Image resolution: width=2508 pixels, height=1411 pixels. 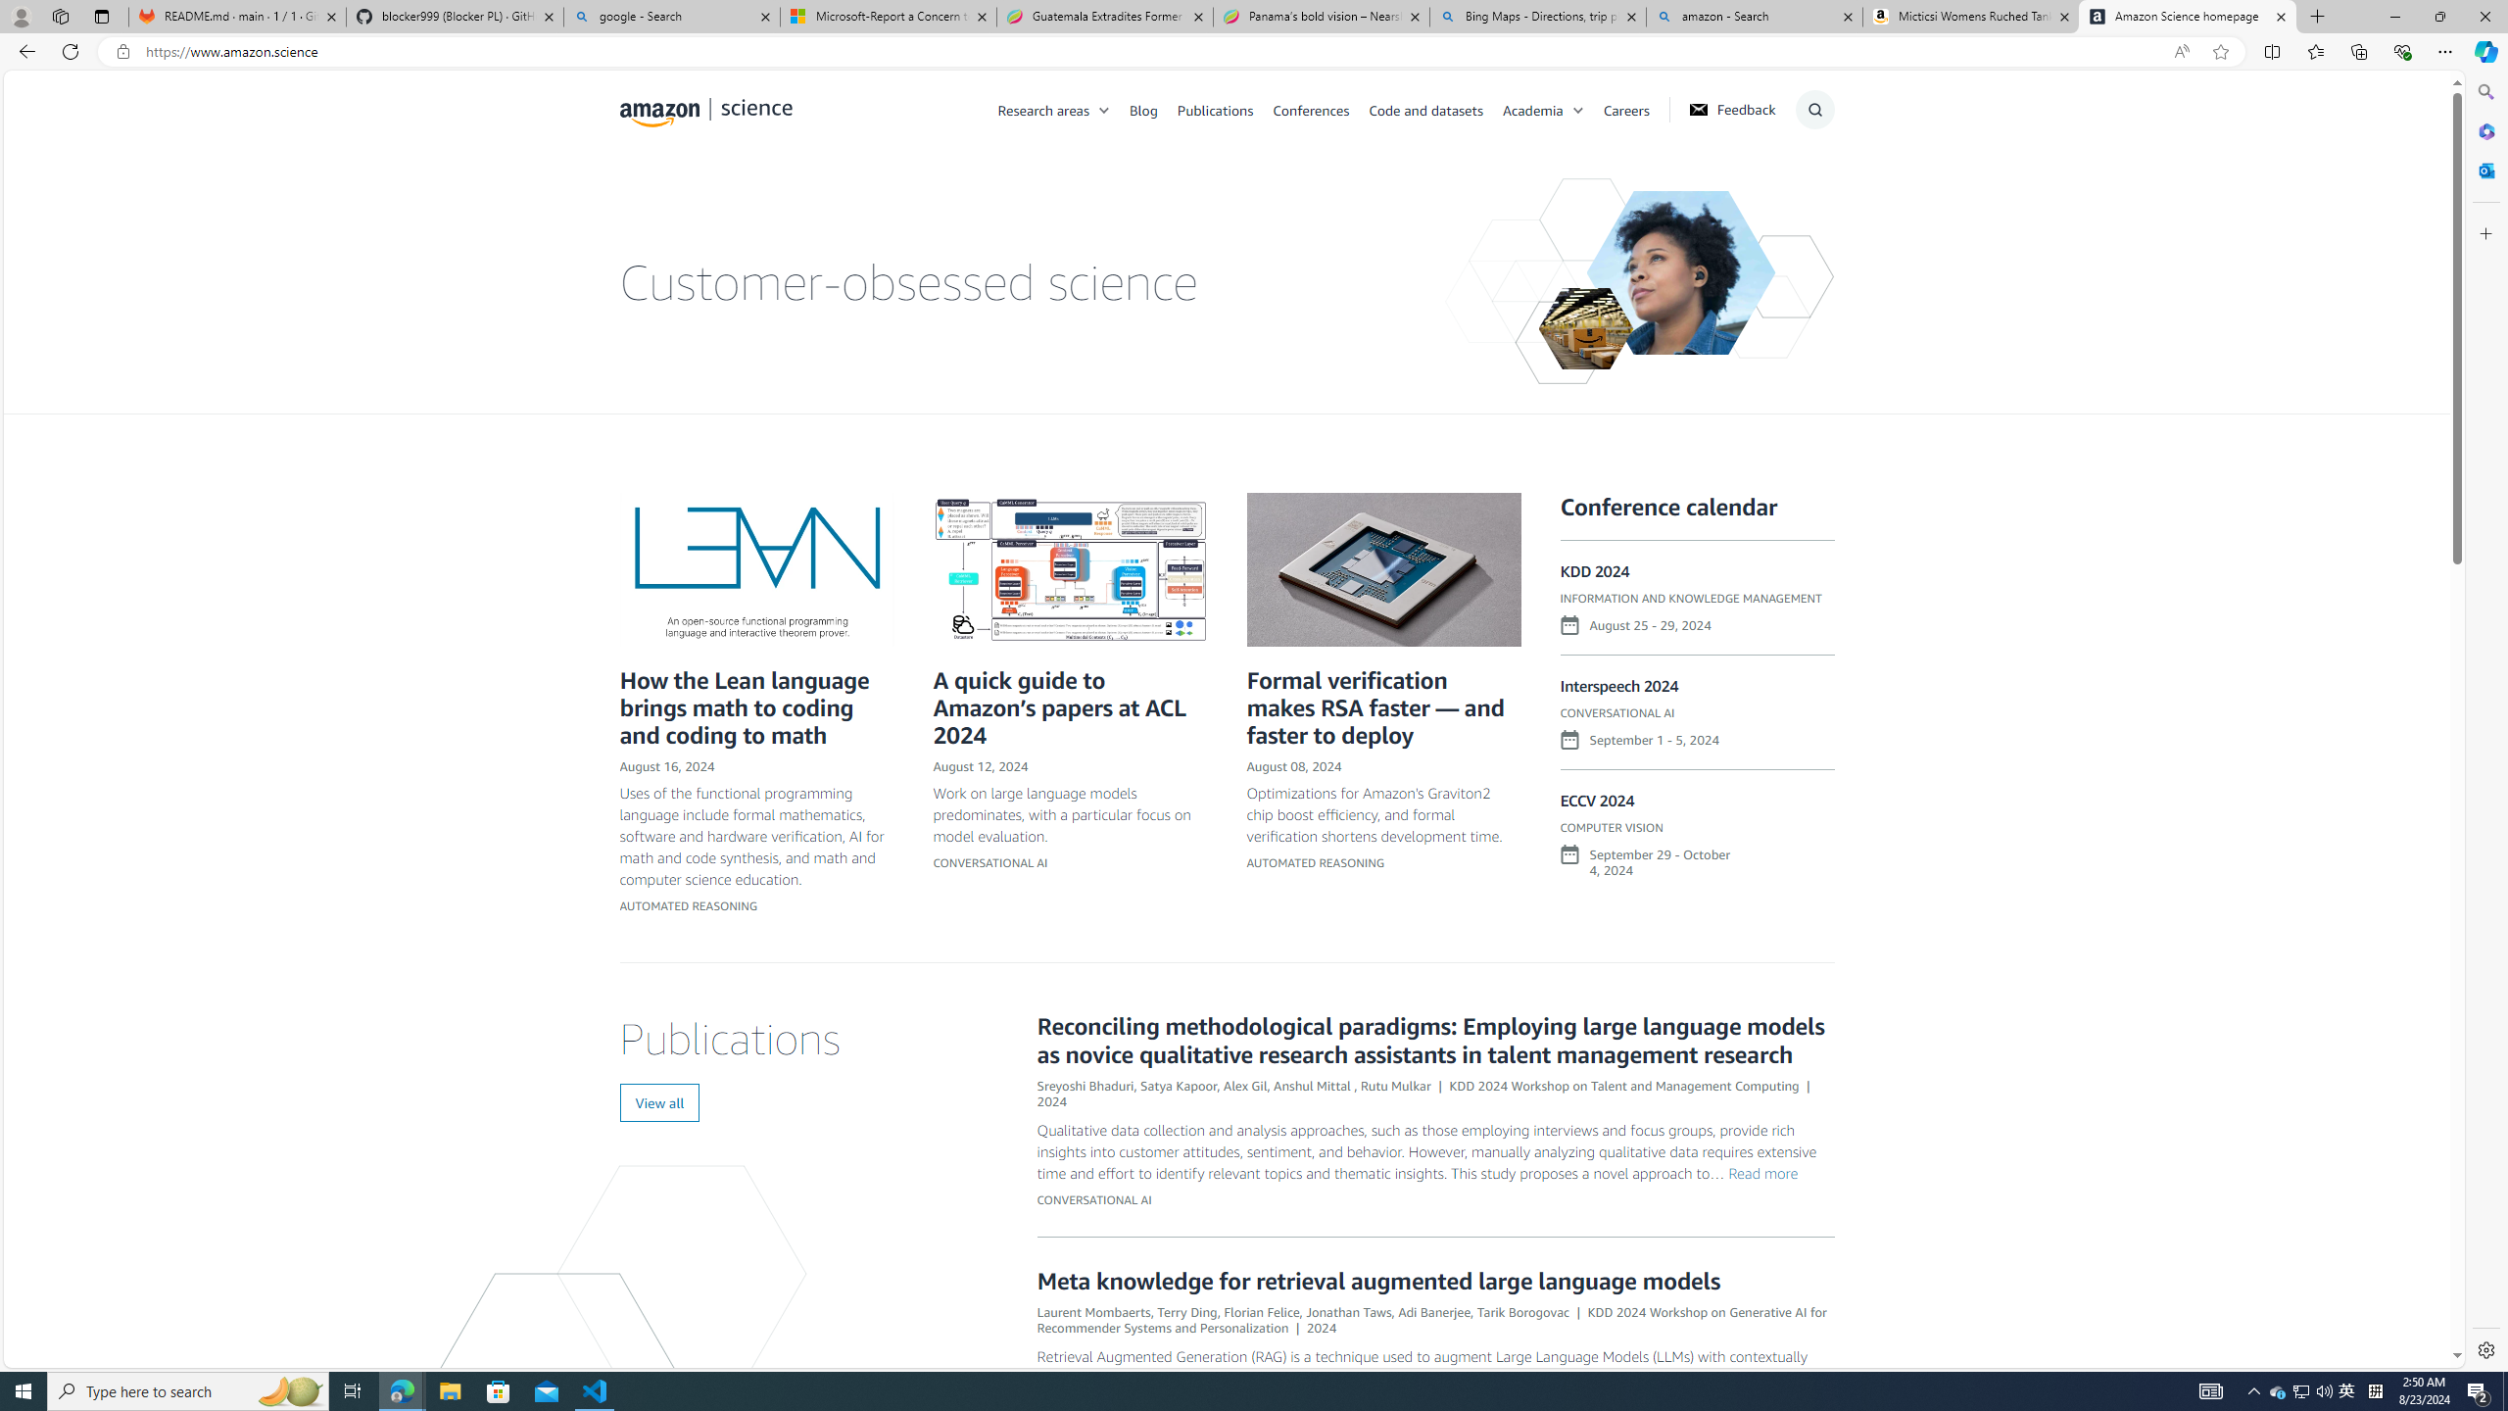 I want to click on Careers, so click(x=1636, y=109).